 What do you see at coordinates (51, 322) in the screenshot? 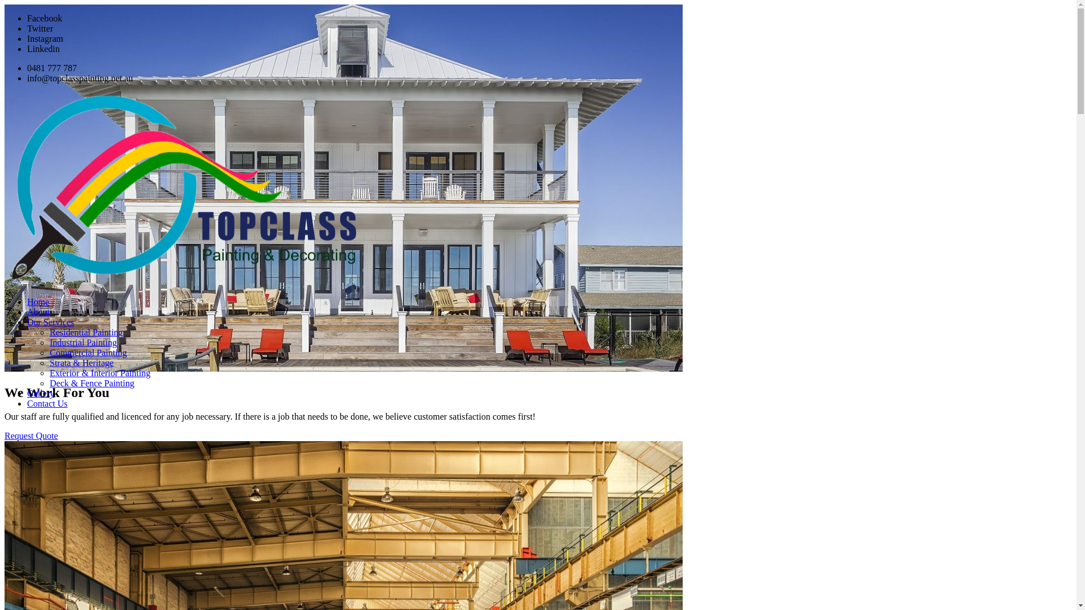
I see `Our Services` at bounding box center [51, 322].